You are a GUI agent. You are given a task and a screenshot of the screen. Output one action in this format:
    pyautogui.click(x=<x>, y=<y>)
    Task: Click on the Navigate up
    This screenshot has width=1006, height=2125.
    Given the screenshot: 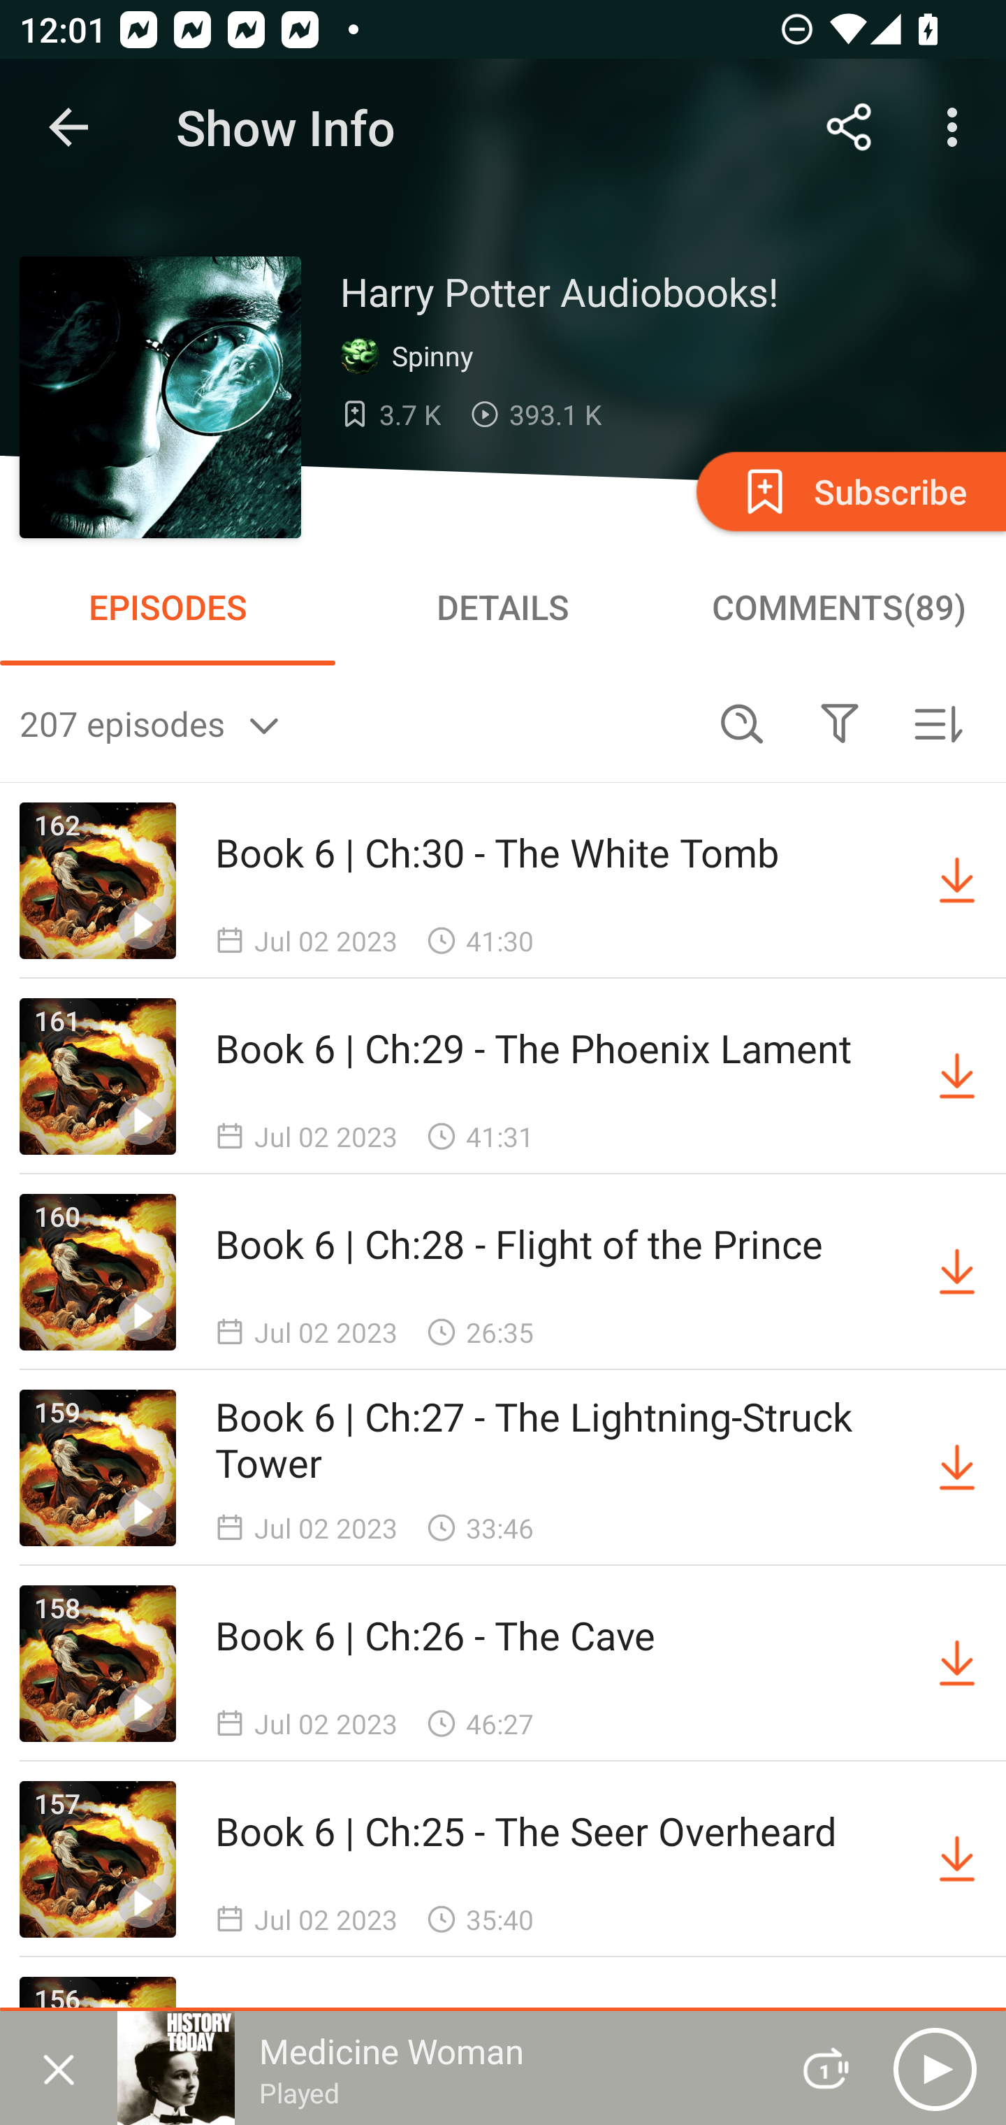 What is the action you would take?
    pyautogui.click(x=68, y=127)
    